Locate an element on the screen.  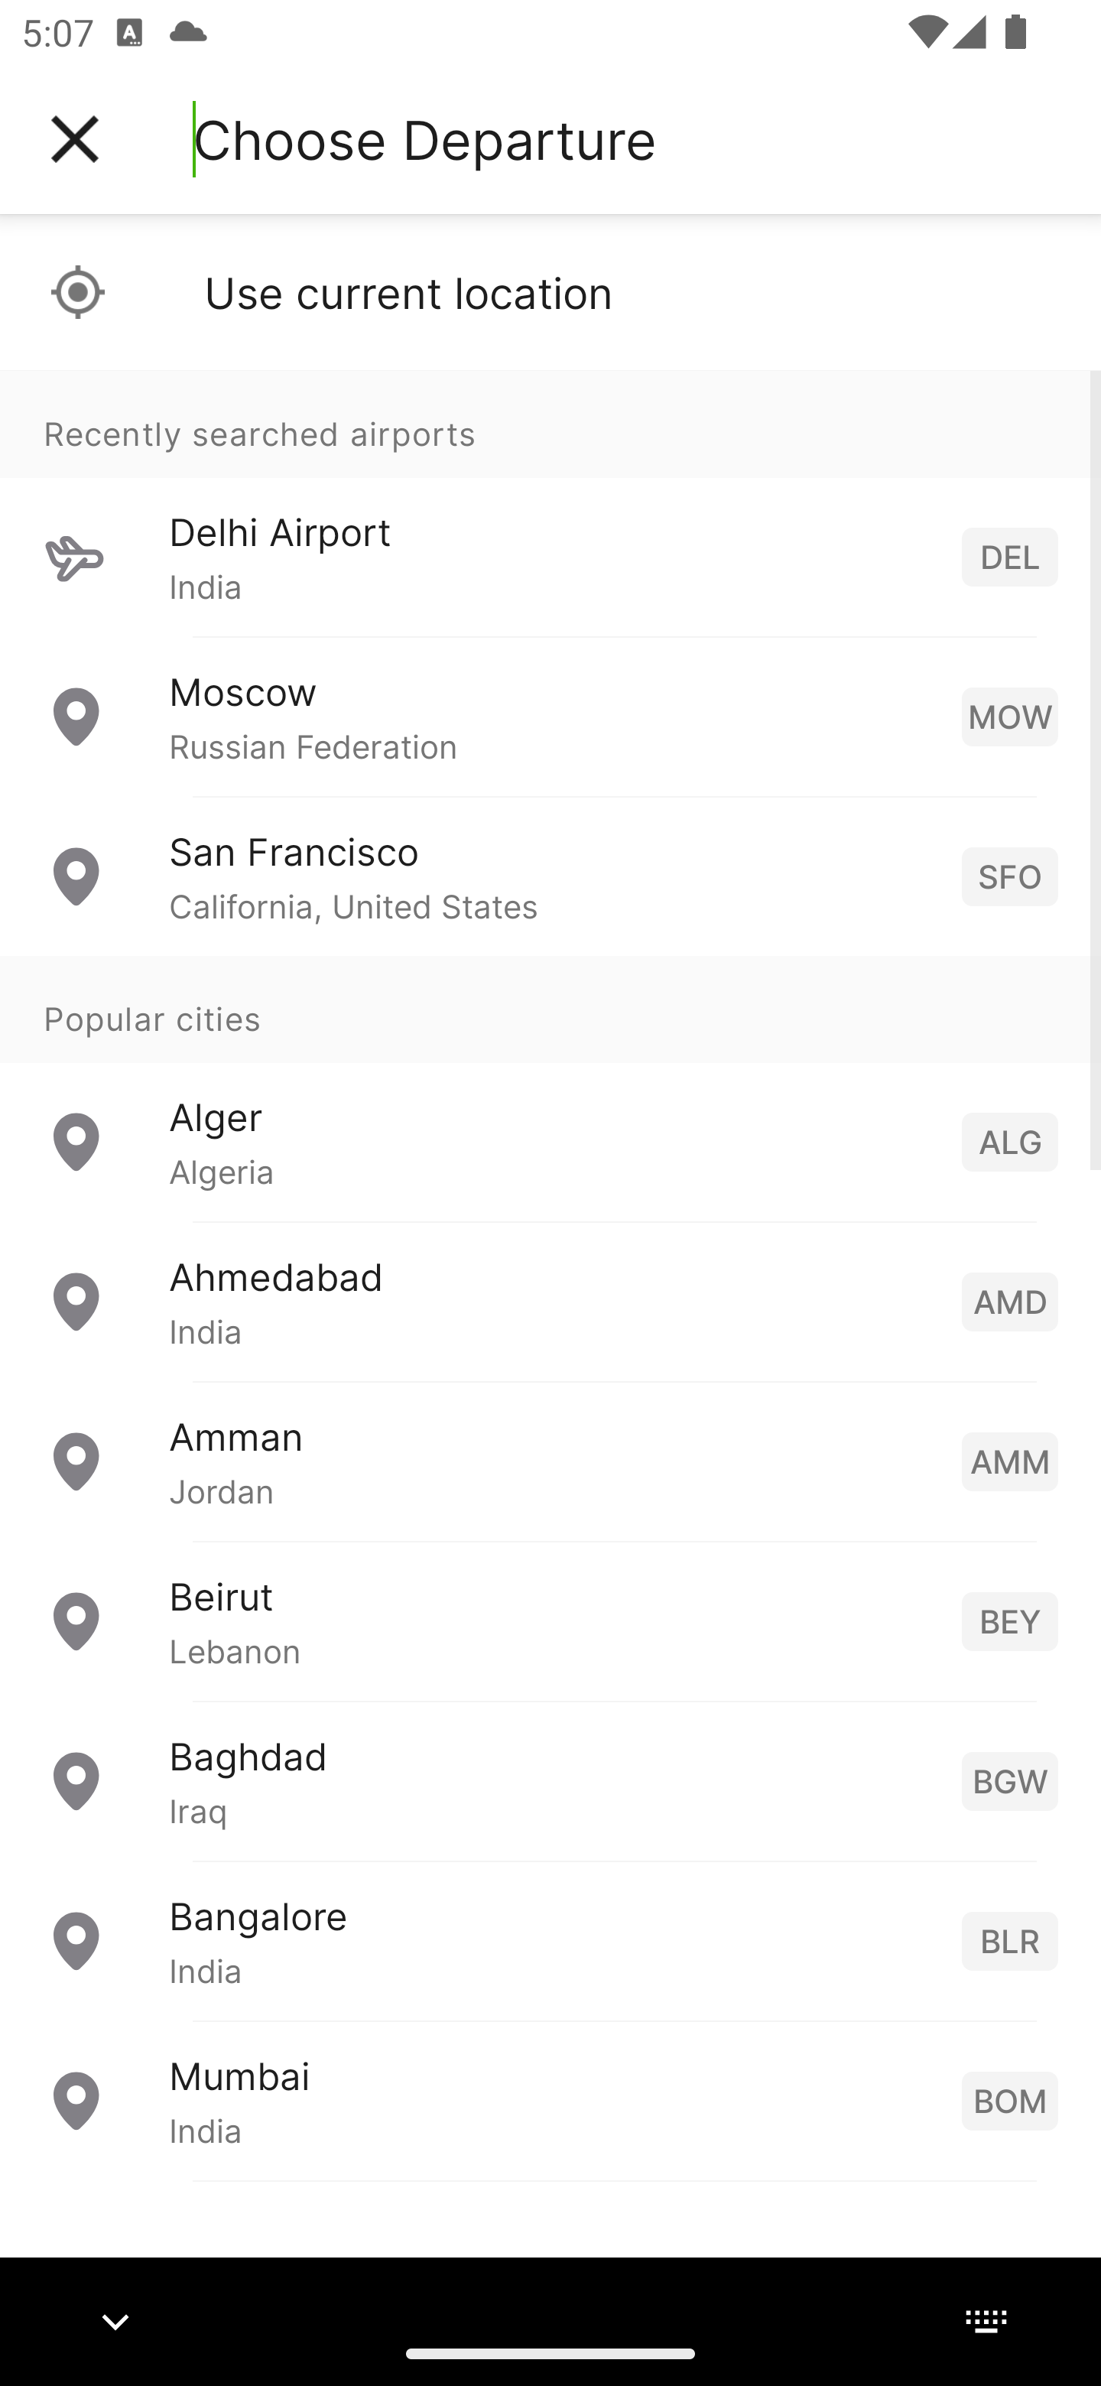
Ahmedabad India AMD is located at coordinates (550, 1302).